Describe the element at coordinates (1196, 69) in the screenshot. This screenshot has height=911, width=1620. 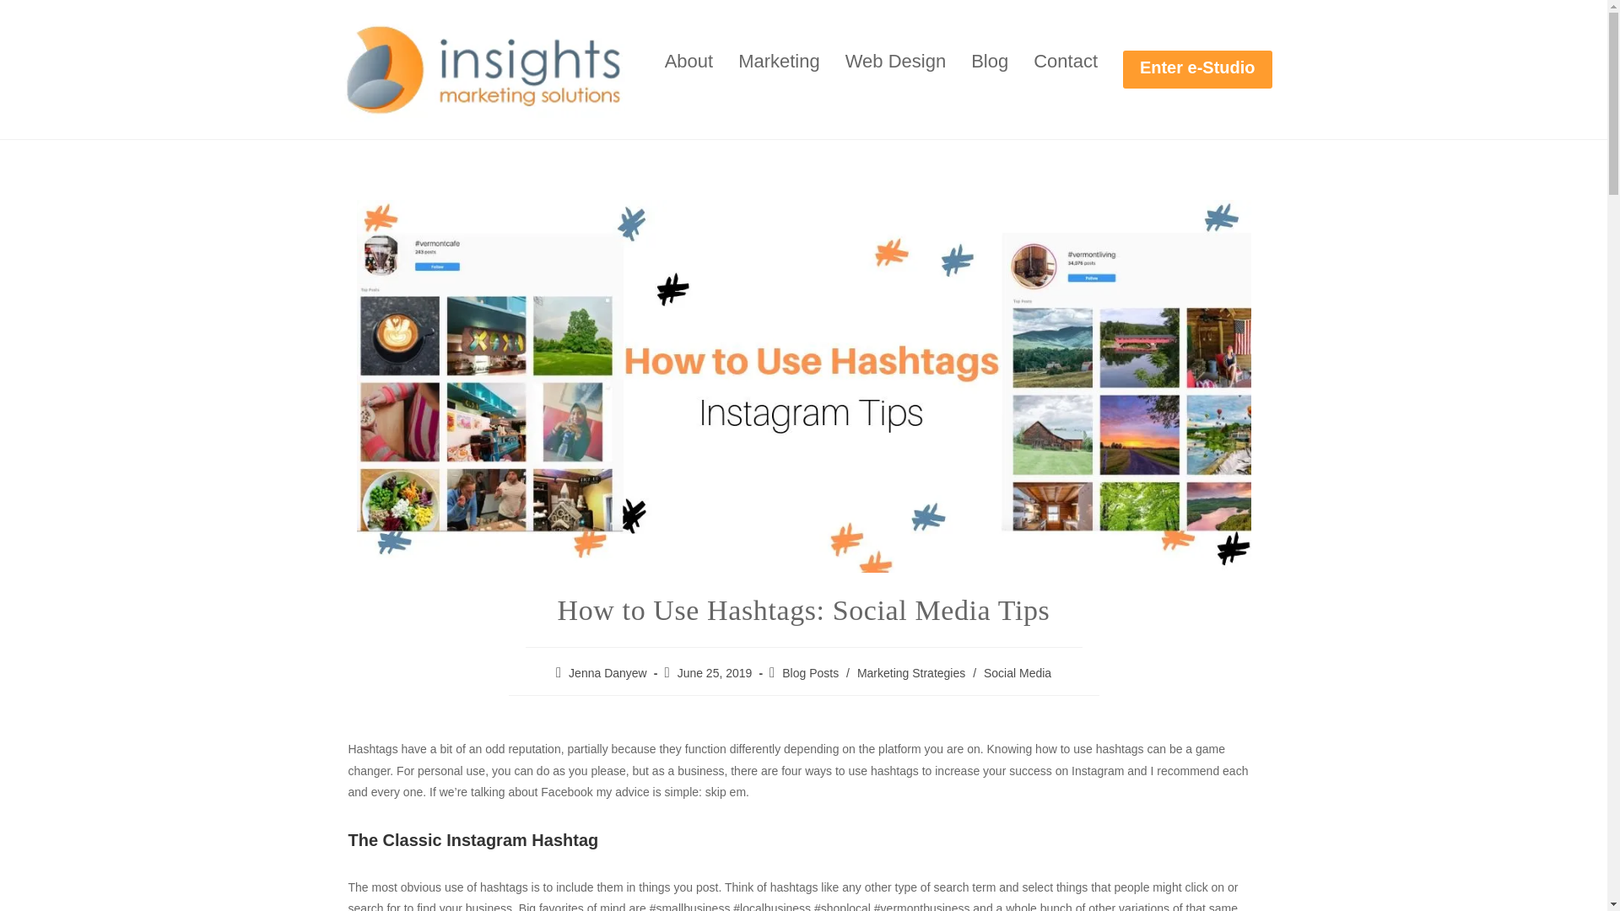
I see `Enter e-Studio` at that location.